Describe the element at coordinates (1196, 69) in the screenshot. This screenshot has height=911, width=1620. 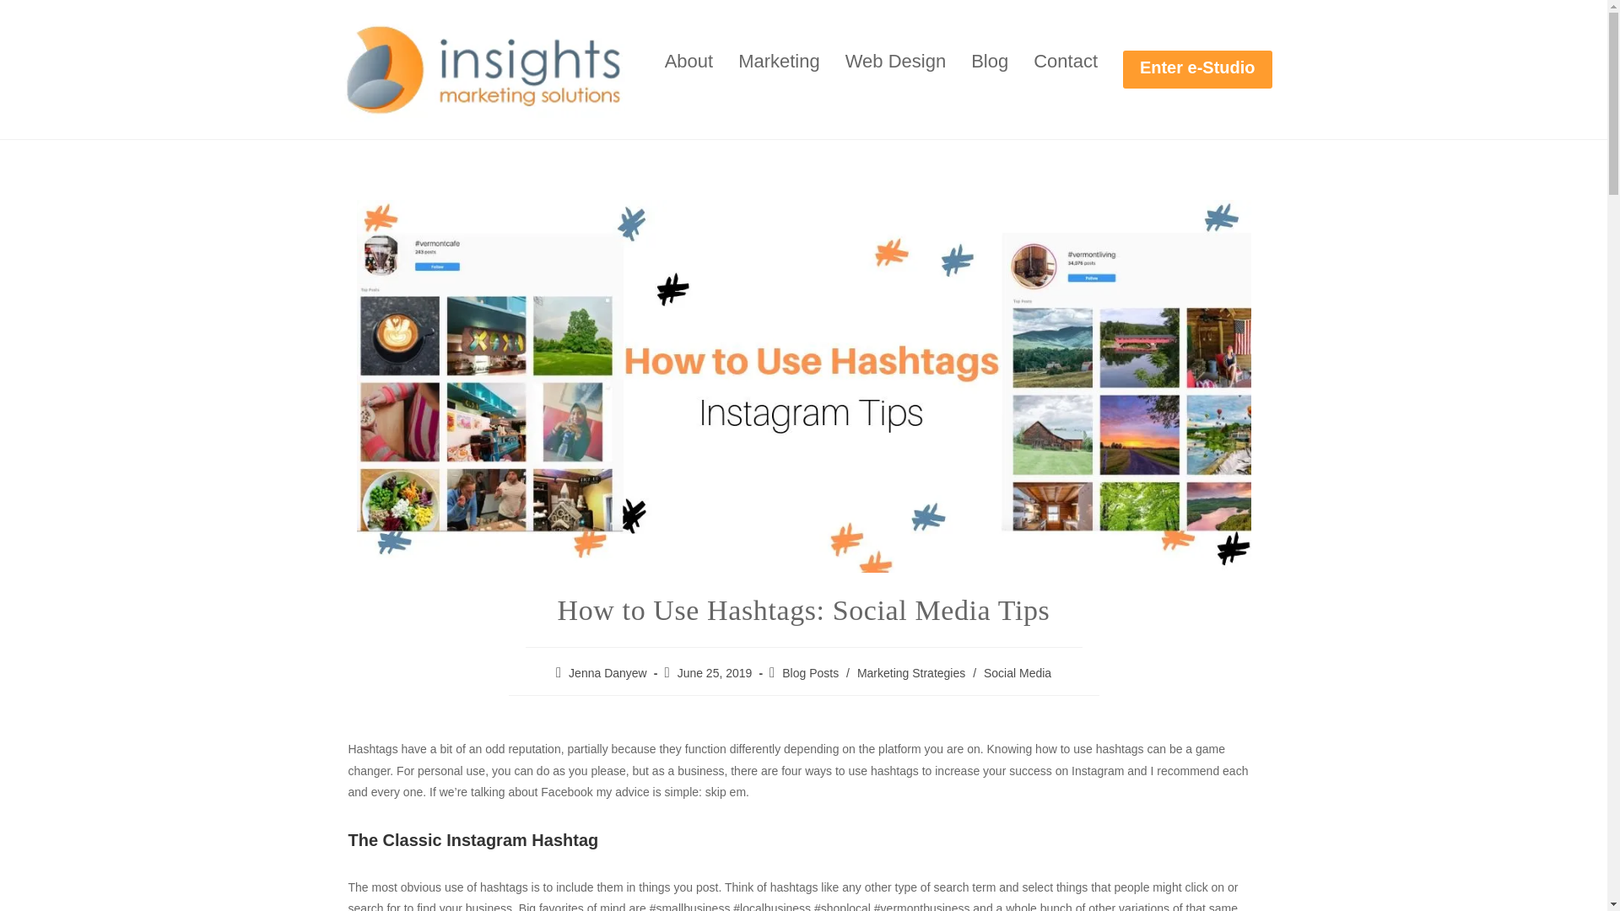
I see `Enter e-Studio` at that location.